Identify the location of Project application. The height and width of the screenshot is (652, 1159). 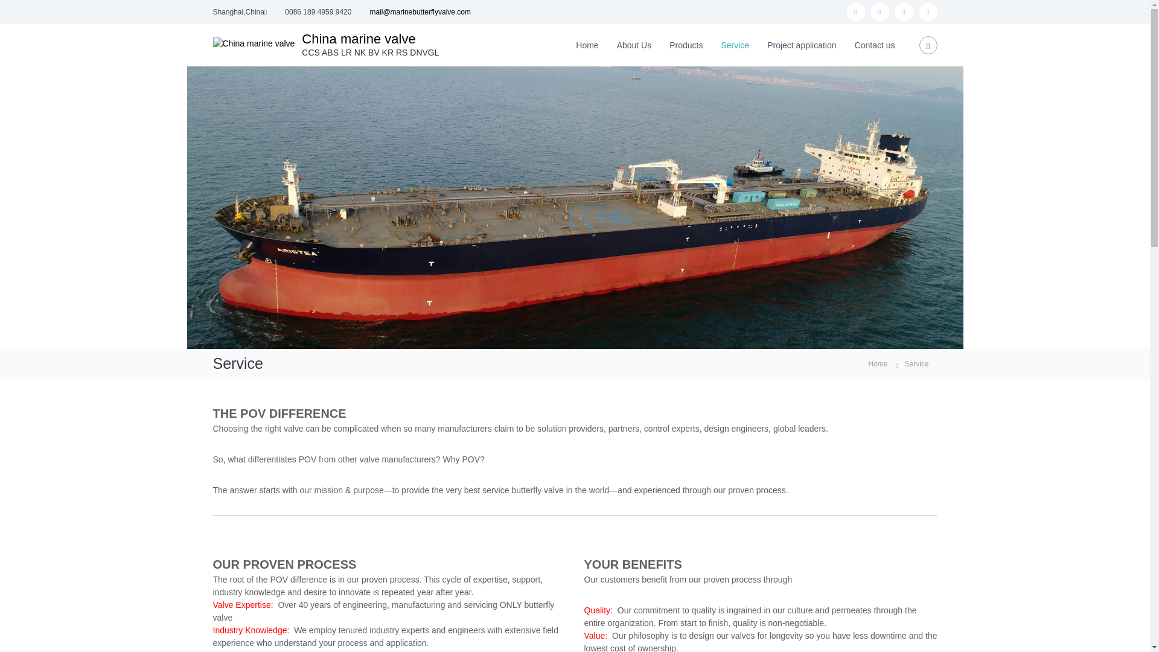
(802, 45).